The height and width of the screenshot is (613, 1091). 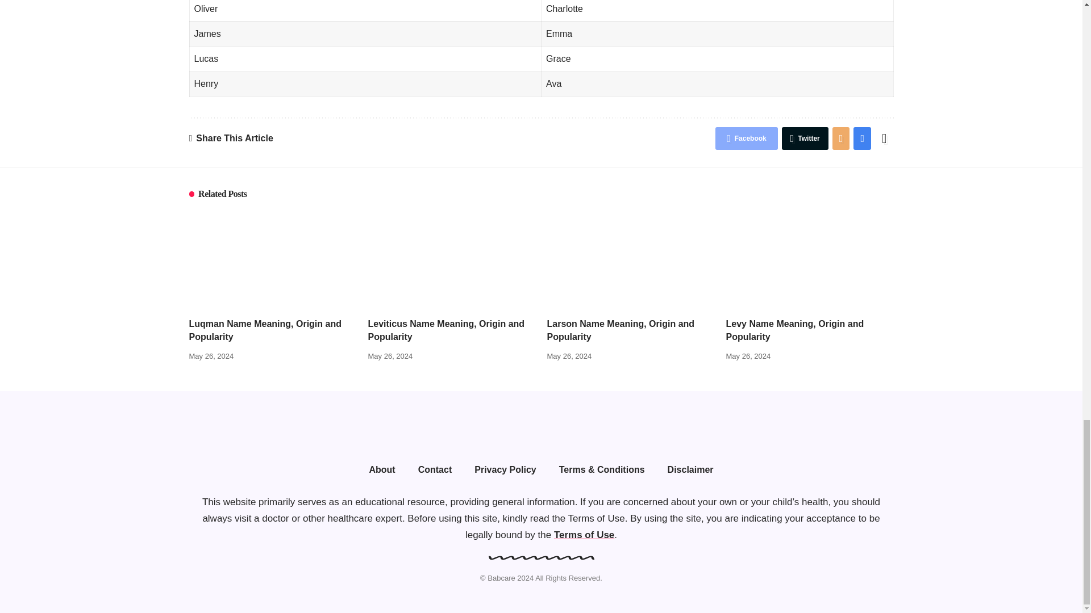 What do you see at coordinates (273, 260) in the screenshot?
I see `Luqman Name Meaning, Origin and Popularity` at bounding box center [273, 260].